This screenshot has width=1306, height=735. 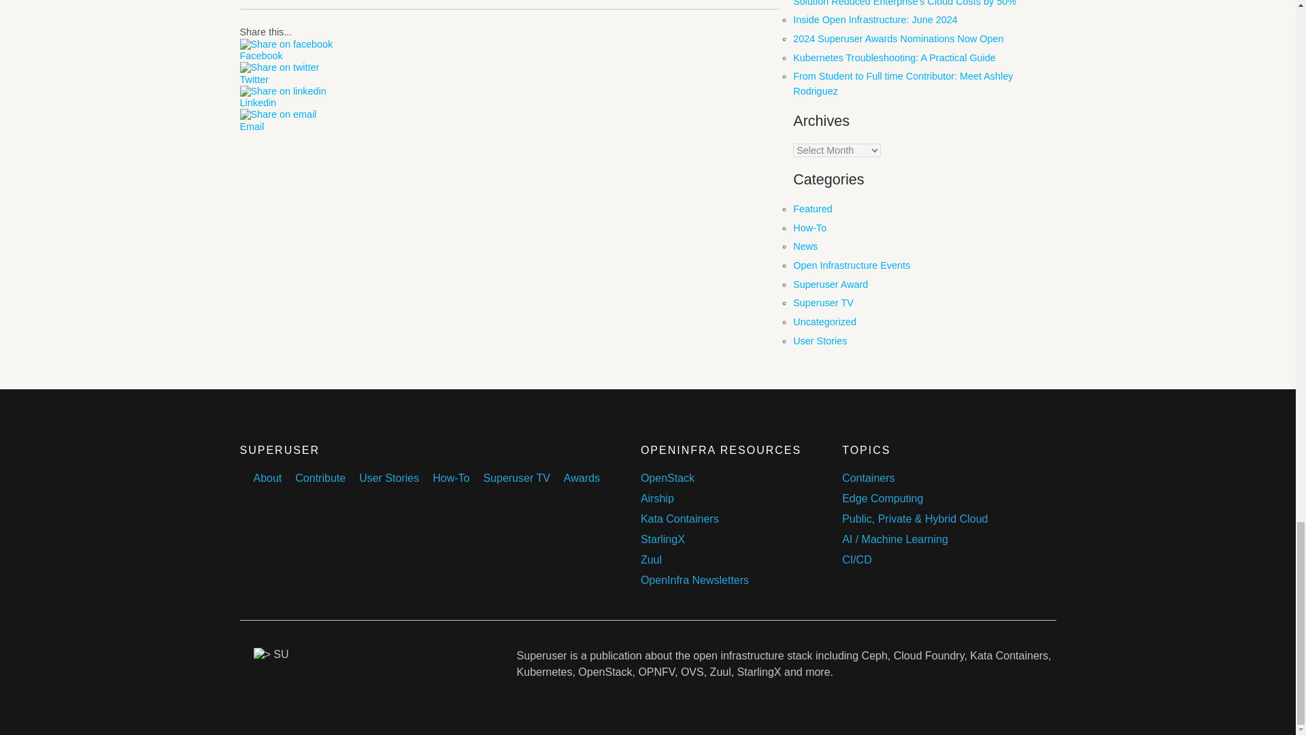 I want to click on twitter, so click(x=279, y=67).